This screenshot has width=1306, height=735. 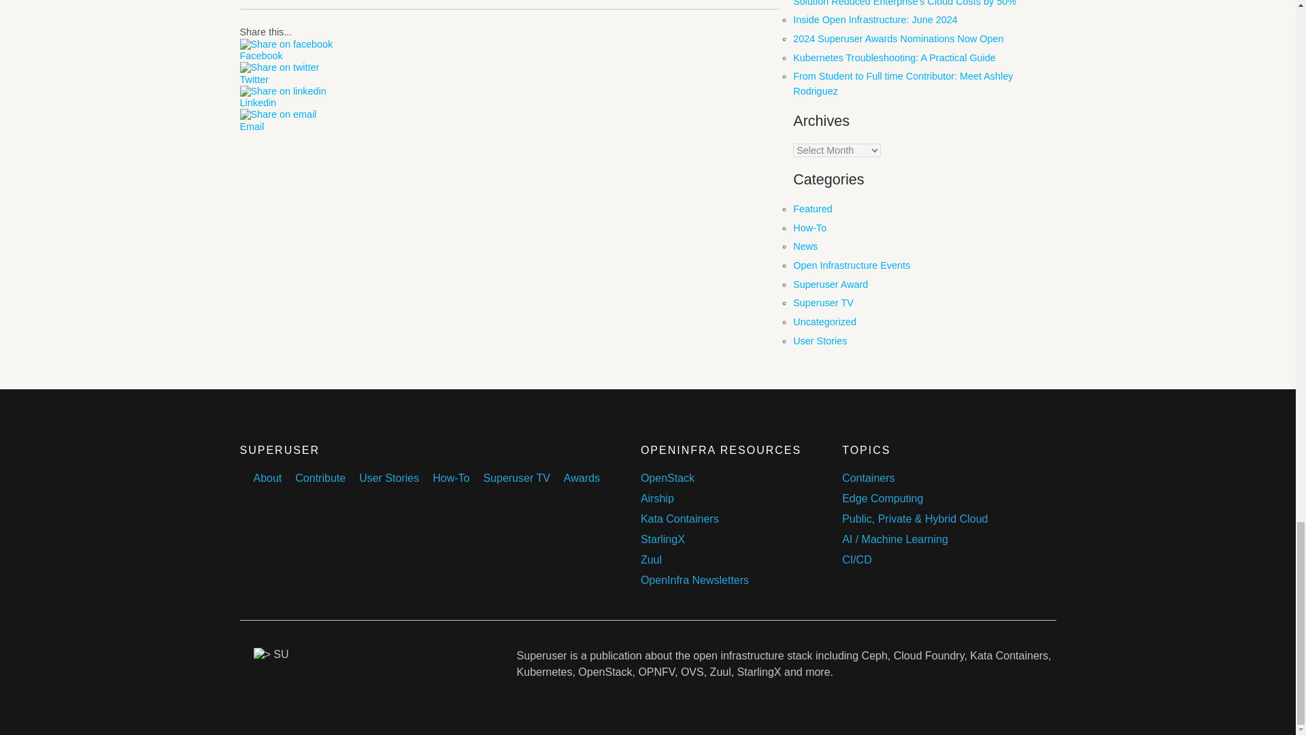 I want to click on twitter, so click(x=279, y=67).